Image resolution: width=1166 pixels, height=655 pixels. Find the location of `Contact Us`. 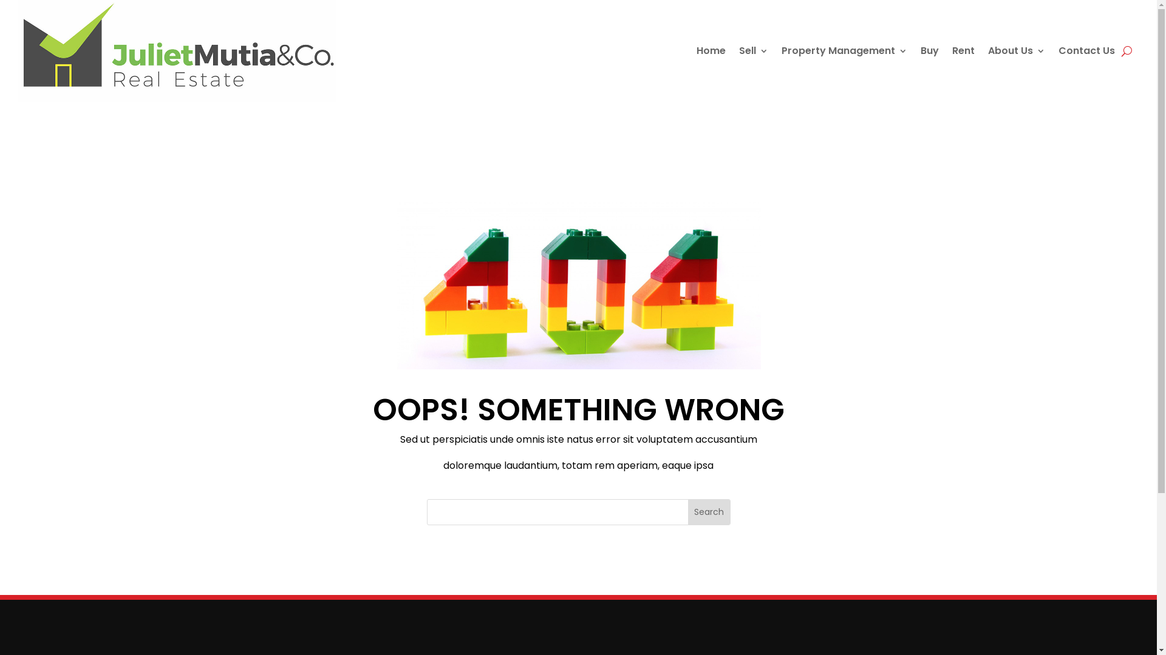

Contact Us is located at coordinates (1087, 51).